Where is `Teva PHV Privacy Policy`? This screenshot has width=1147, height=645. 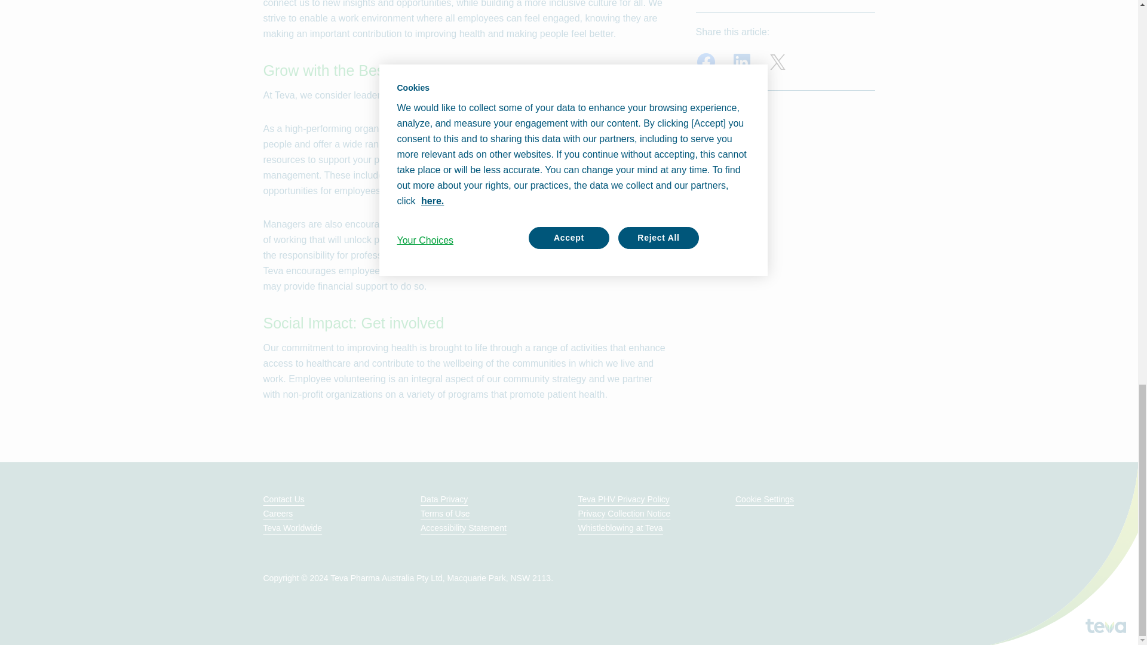 Teva PHV Privacy Policy is located at coordinates (624, 499).